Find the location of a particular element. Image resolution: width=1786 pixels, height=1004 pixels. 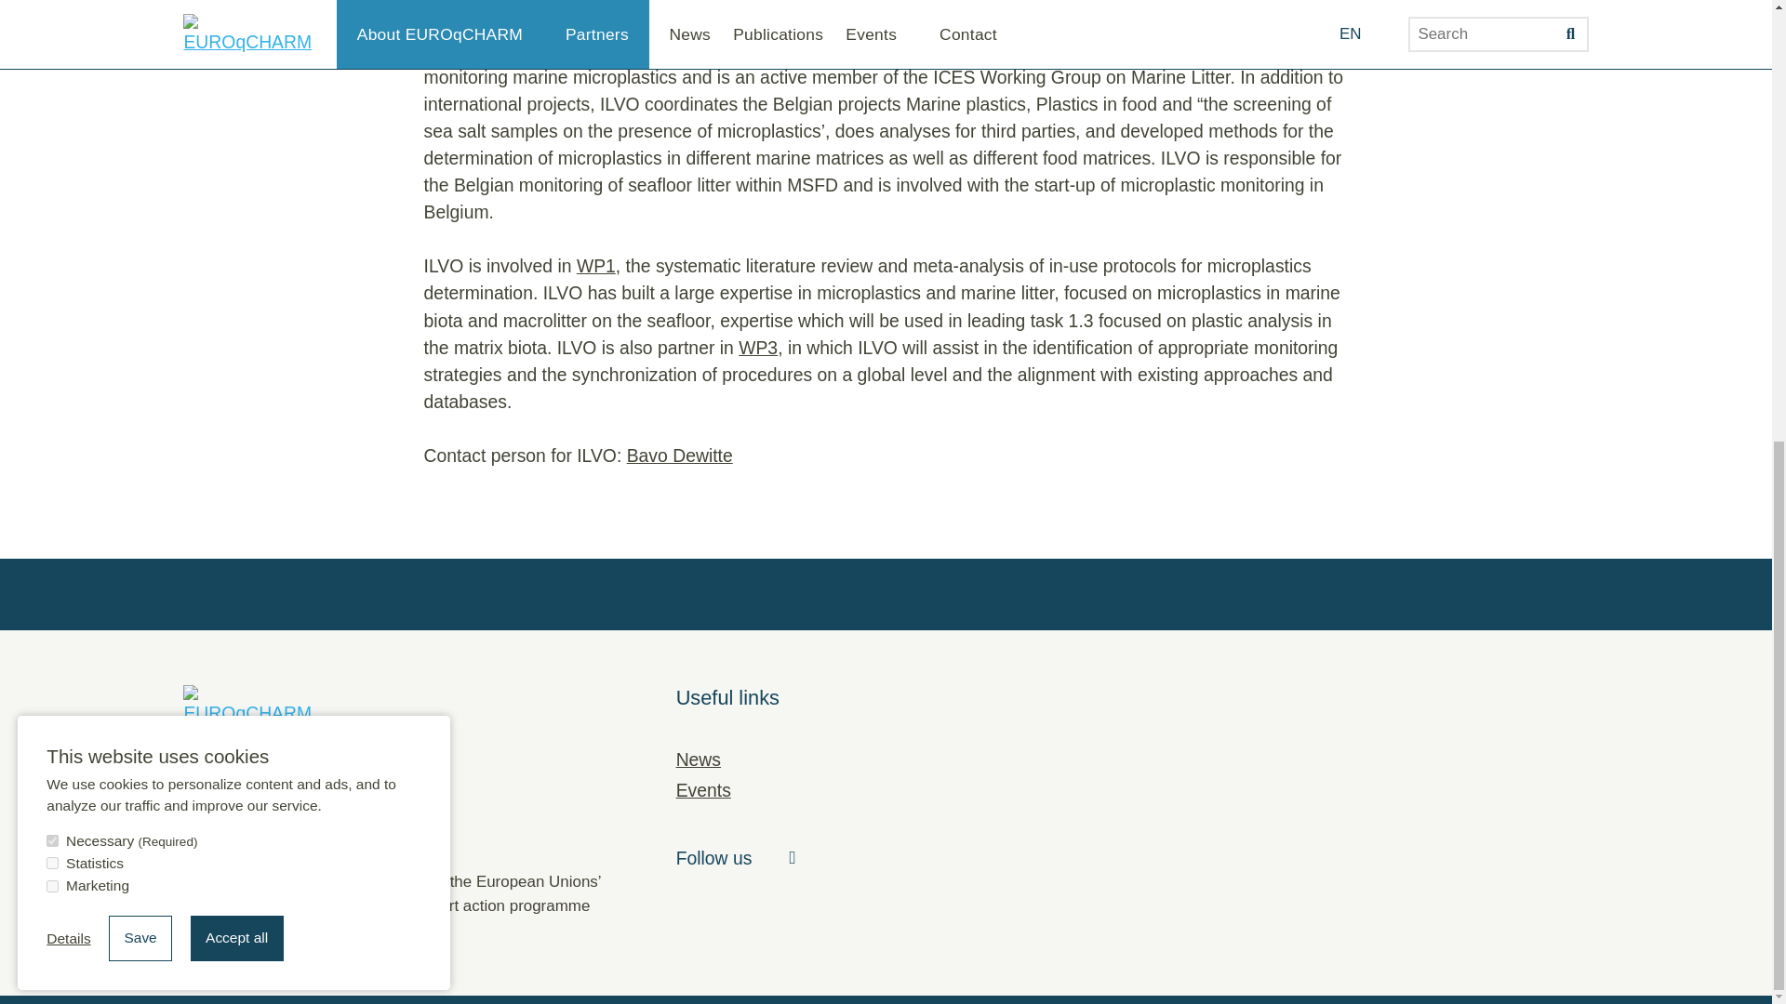

WP1 is located at coordinates (596, 266).